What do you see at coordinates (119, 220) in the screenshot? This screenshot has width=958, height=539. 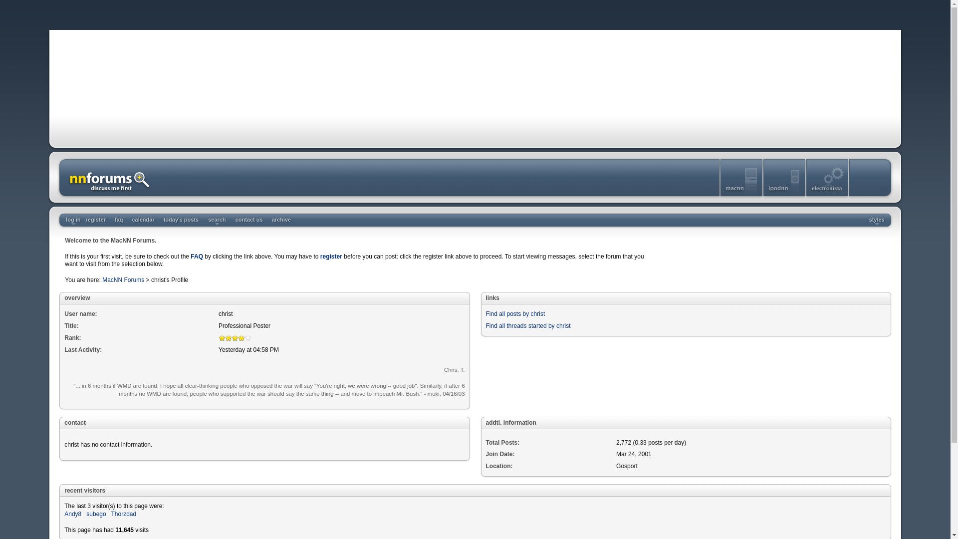 I see `faq` at bounding box center [119, 220].